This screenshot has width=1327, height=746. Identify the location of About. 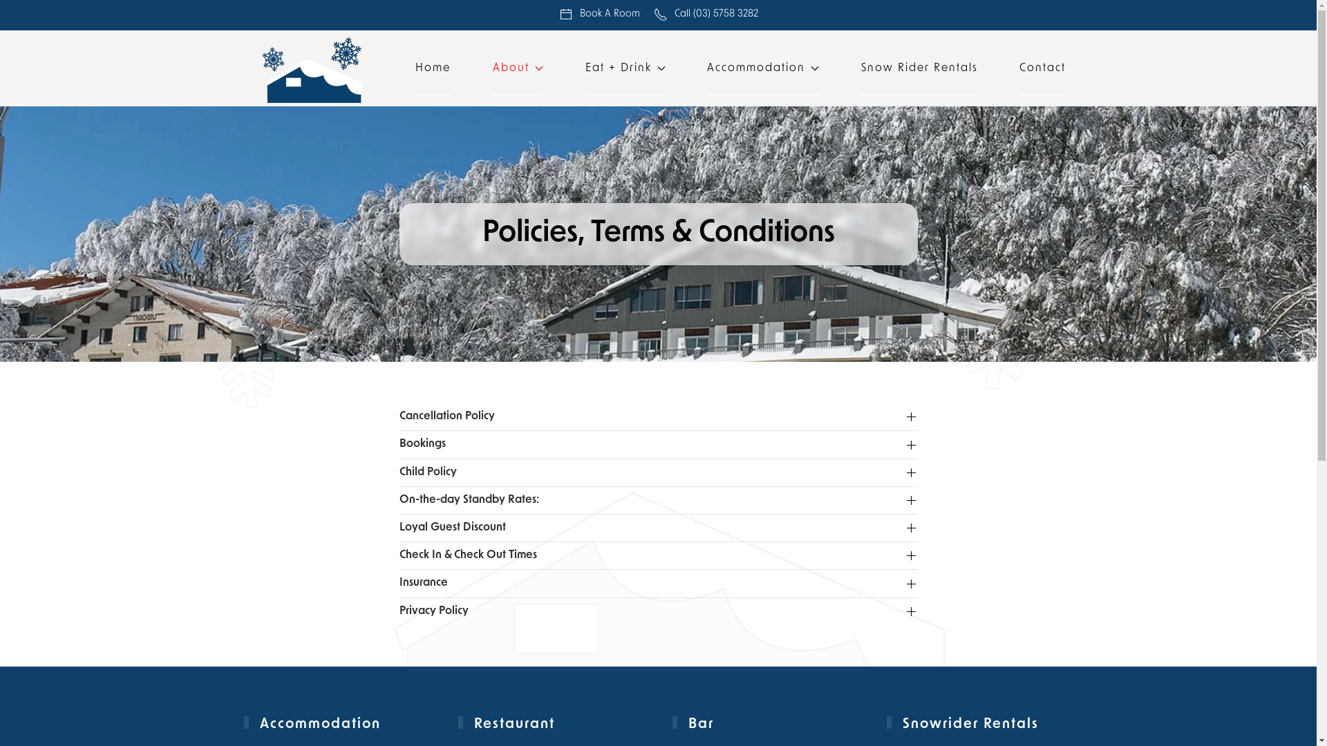
(518, 68).